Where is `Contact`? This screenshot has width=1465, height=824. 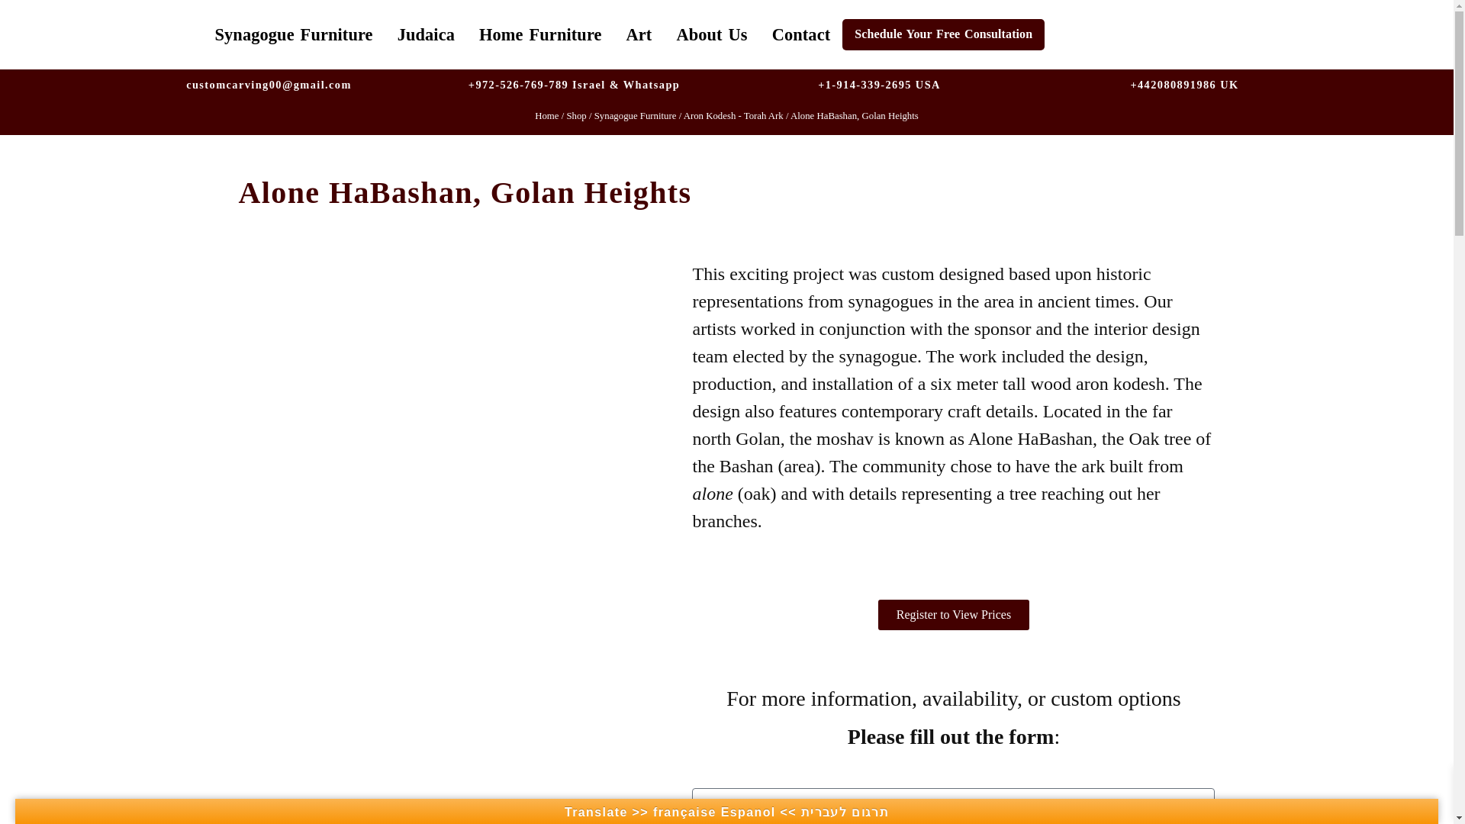
Contact is located at coordinates (801, 34).